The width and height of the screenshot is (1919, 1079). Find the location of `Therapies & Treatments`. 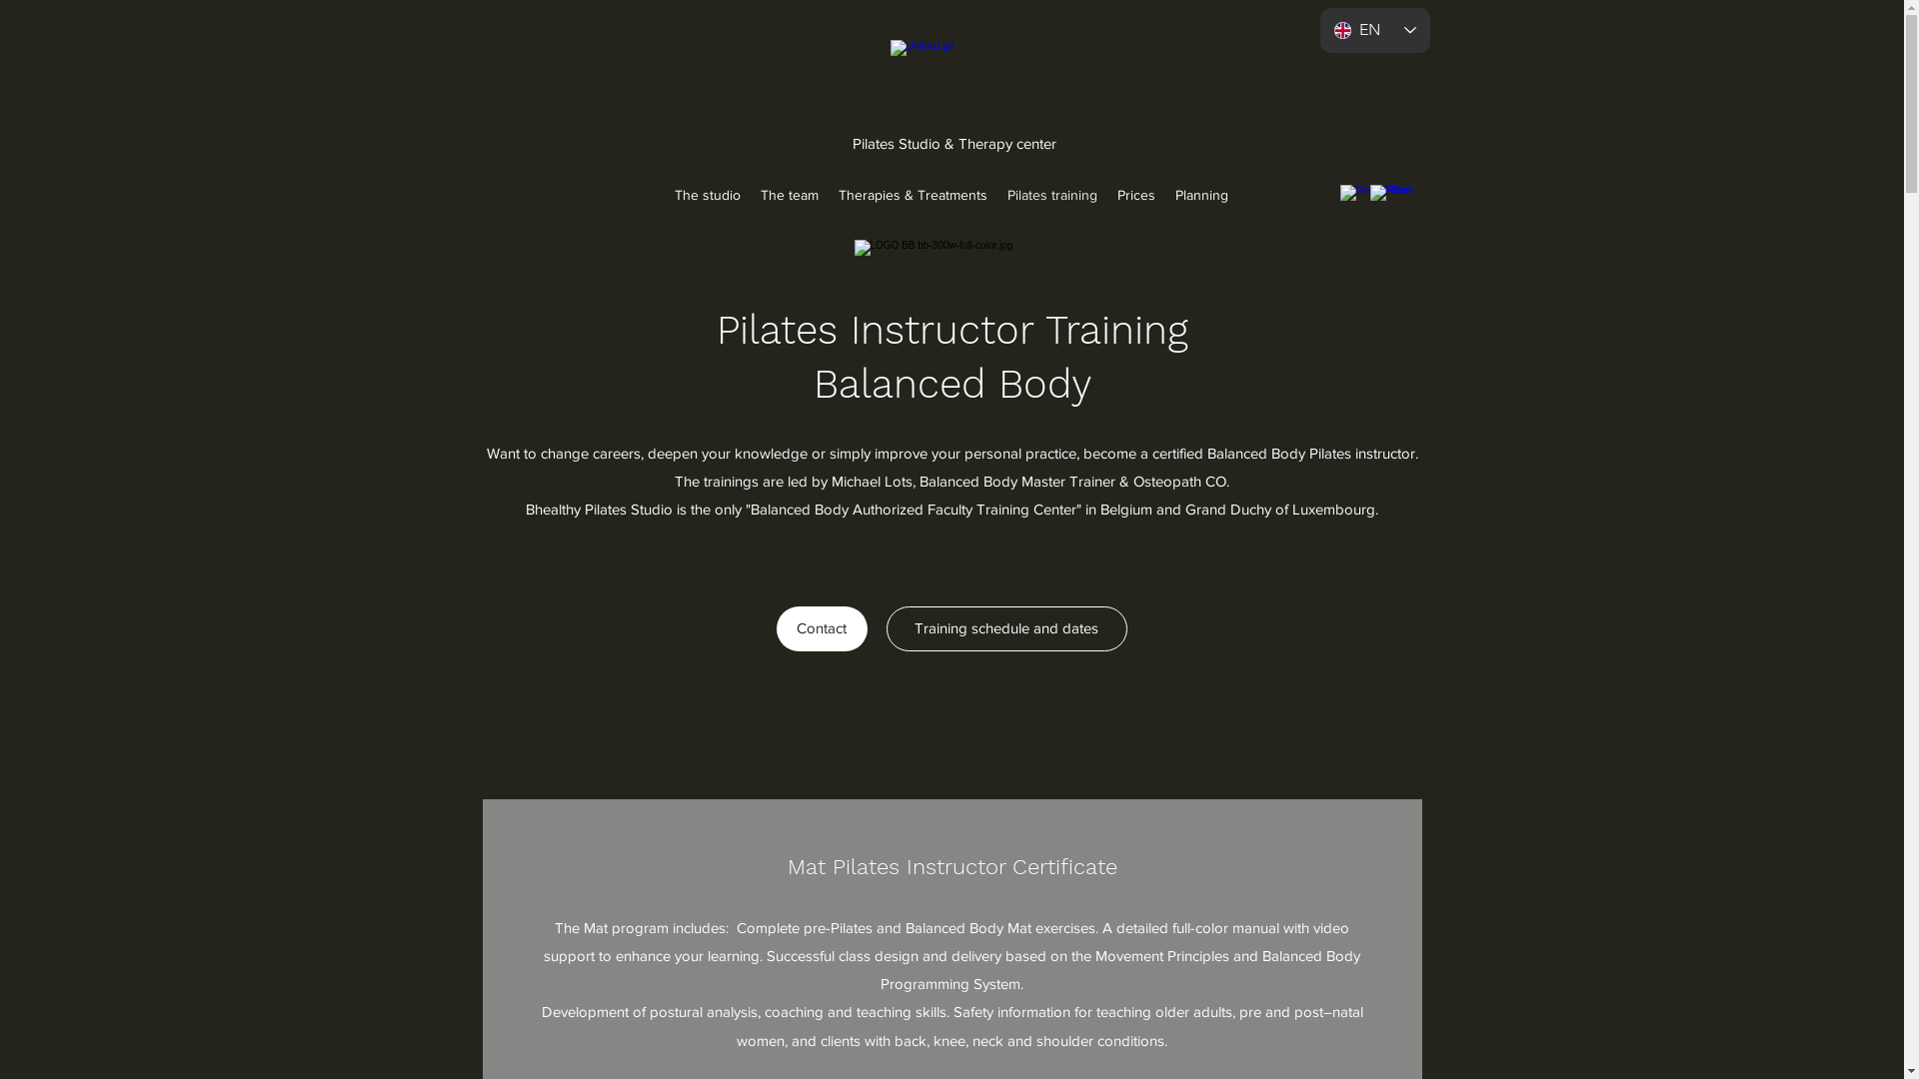

Therapies & Treatments is located at coordinates (912, 195).